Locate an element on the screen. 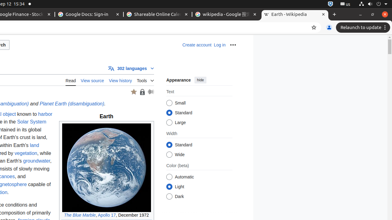  Small is located at coordinates (169, 103).